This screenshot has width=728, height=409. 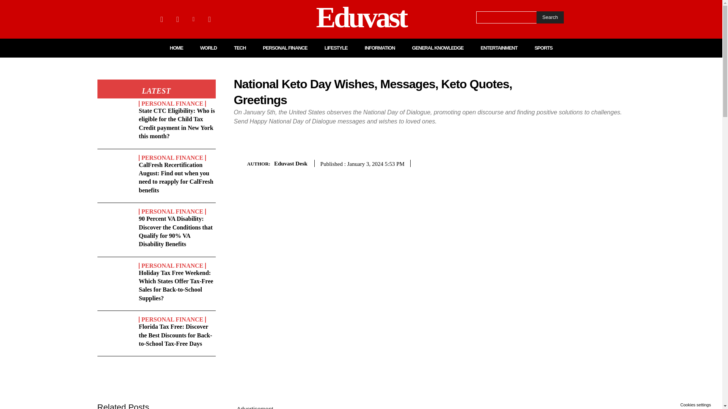 I want to click on Facebook, so click(x=162, y=19).